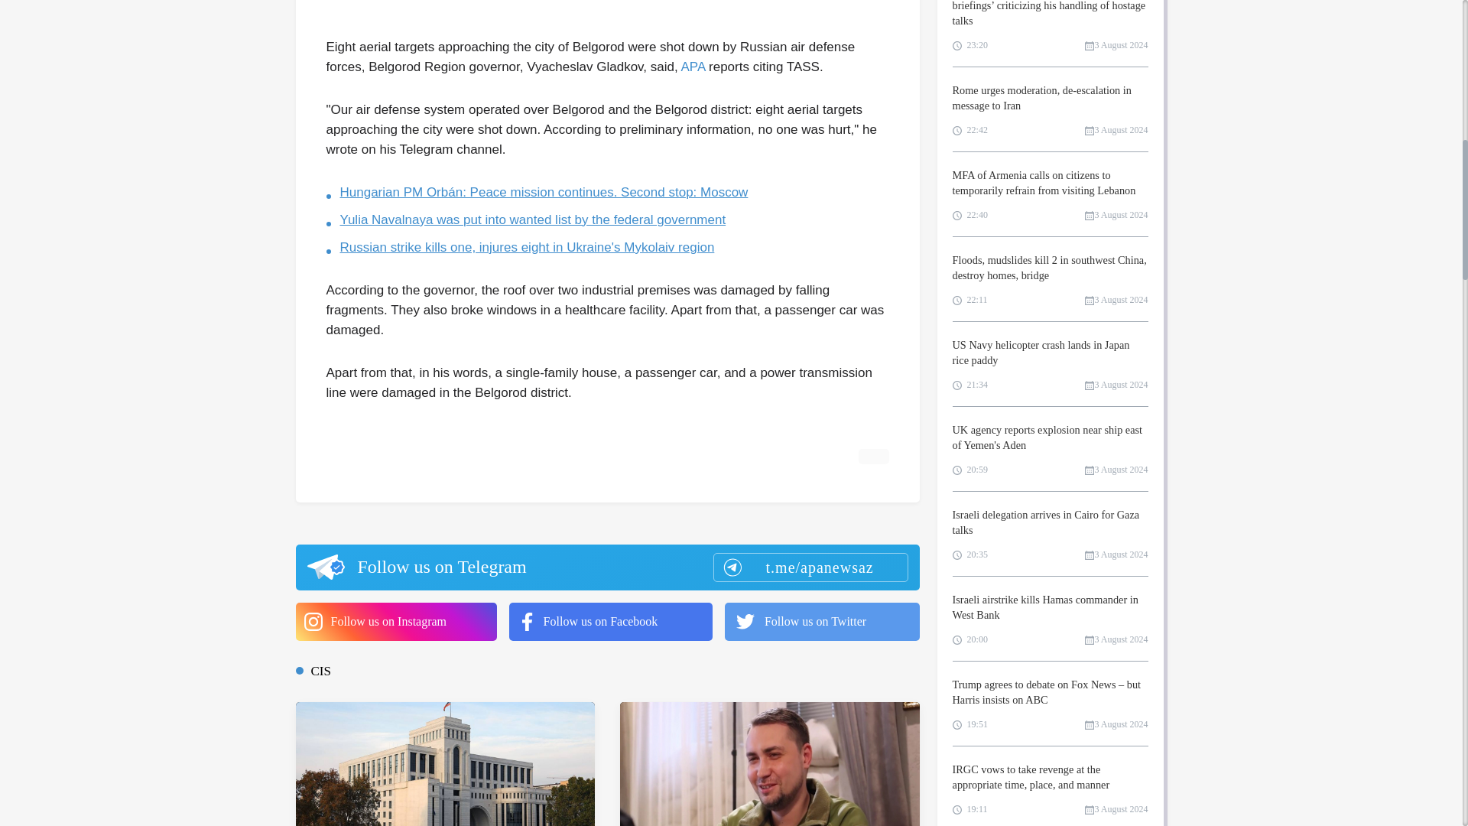 This screenshot has width=1468, height=826. I want to click on Follow us on Telegram, so click(606, 567).